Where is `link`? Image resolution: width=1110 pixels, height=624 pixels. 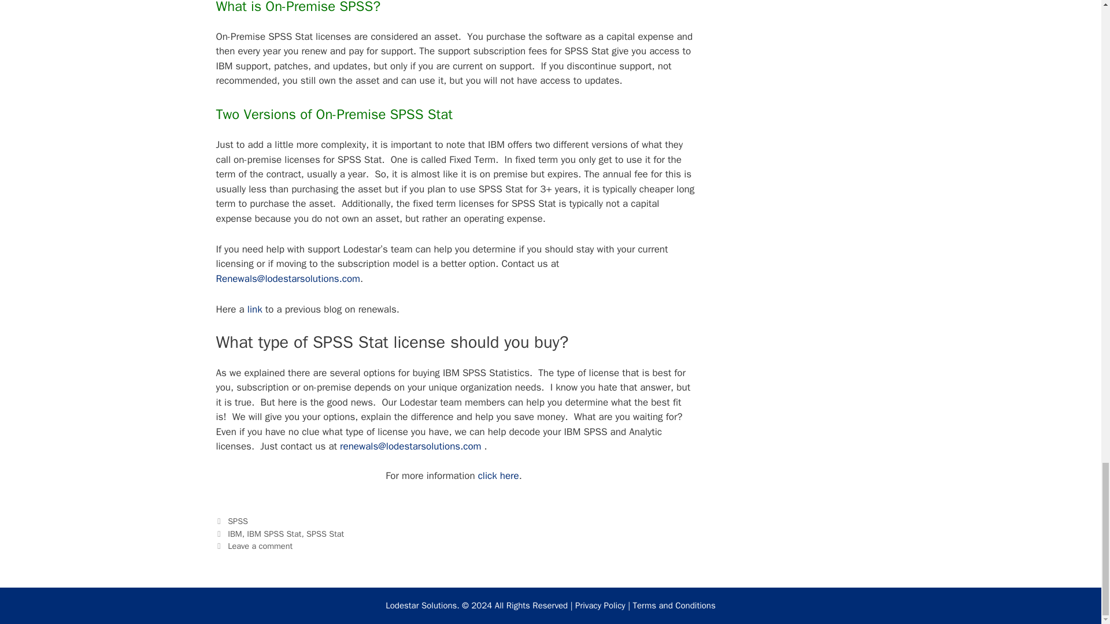
link is located at coordinates (254, 309).